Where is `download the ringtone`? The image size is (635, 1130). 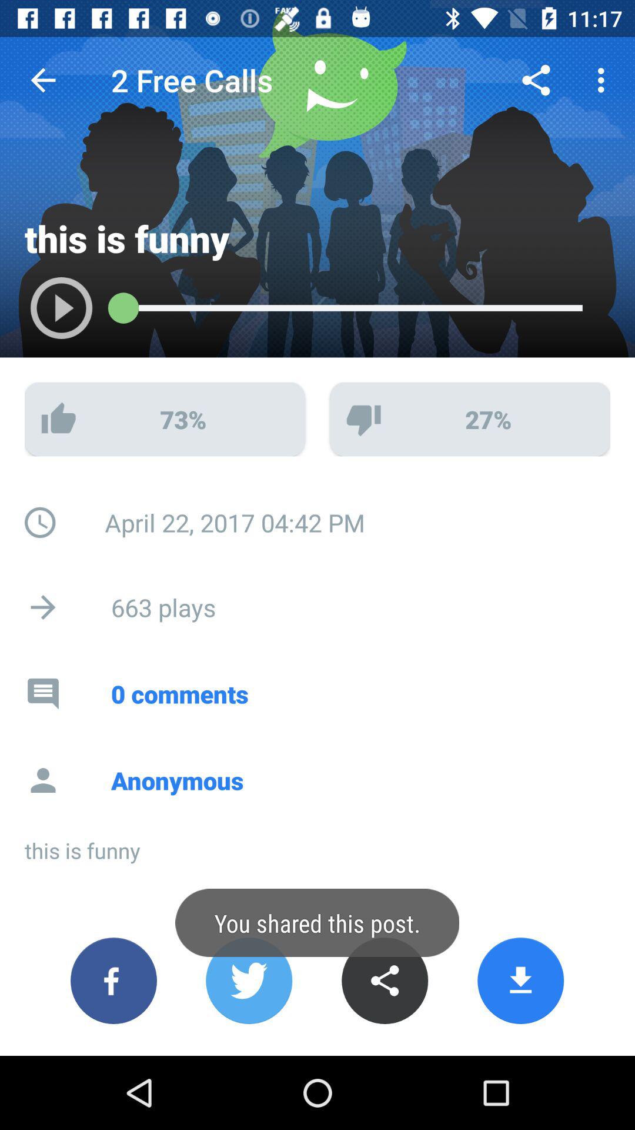 download the ringtone is located at coordinates (521, 981).